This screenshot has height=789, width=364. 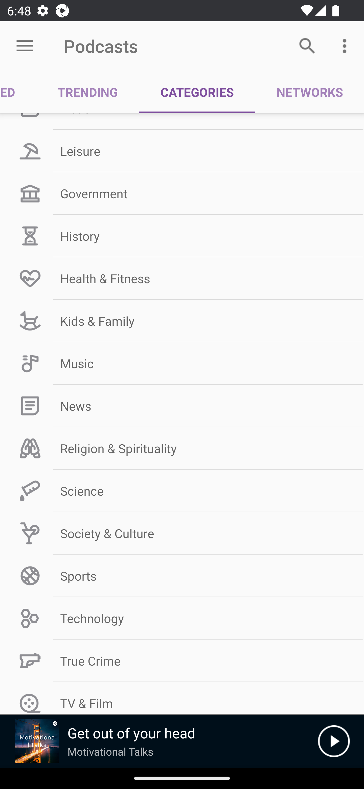 What do you see at coordinates (182, 698) in the screenshot?
I see `TV & Film` at bounding box center [182, 698].